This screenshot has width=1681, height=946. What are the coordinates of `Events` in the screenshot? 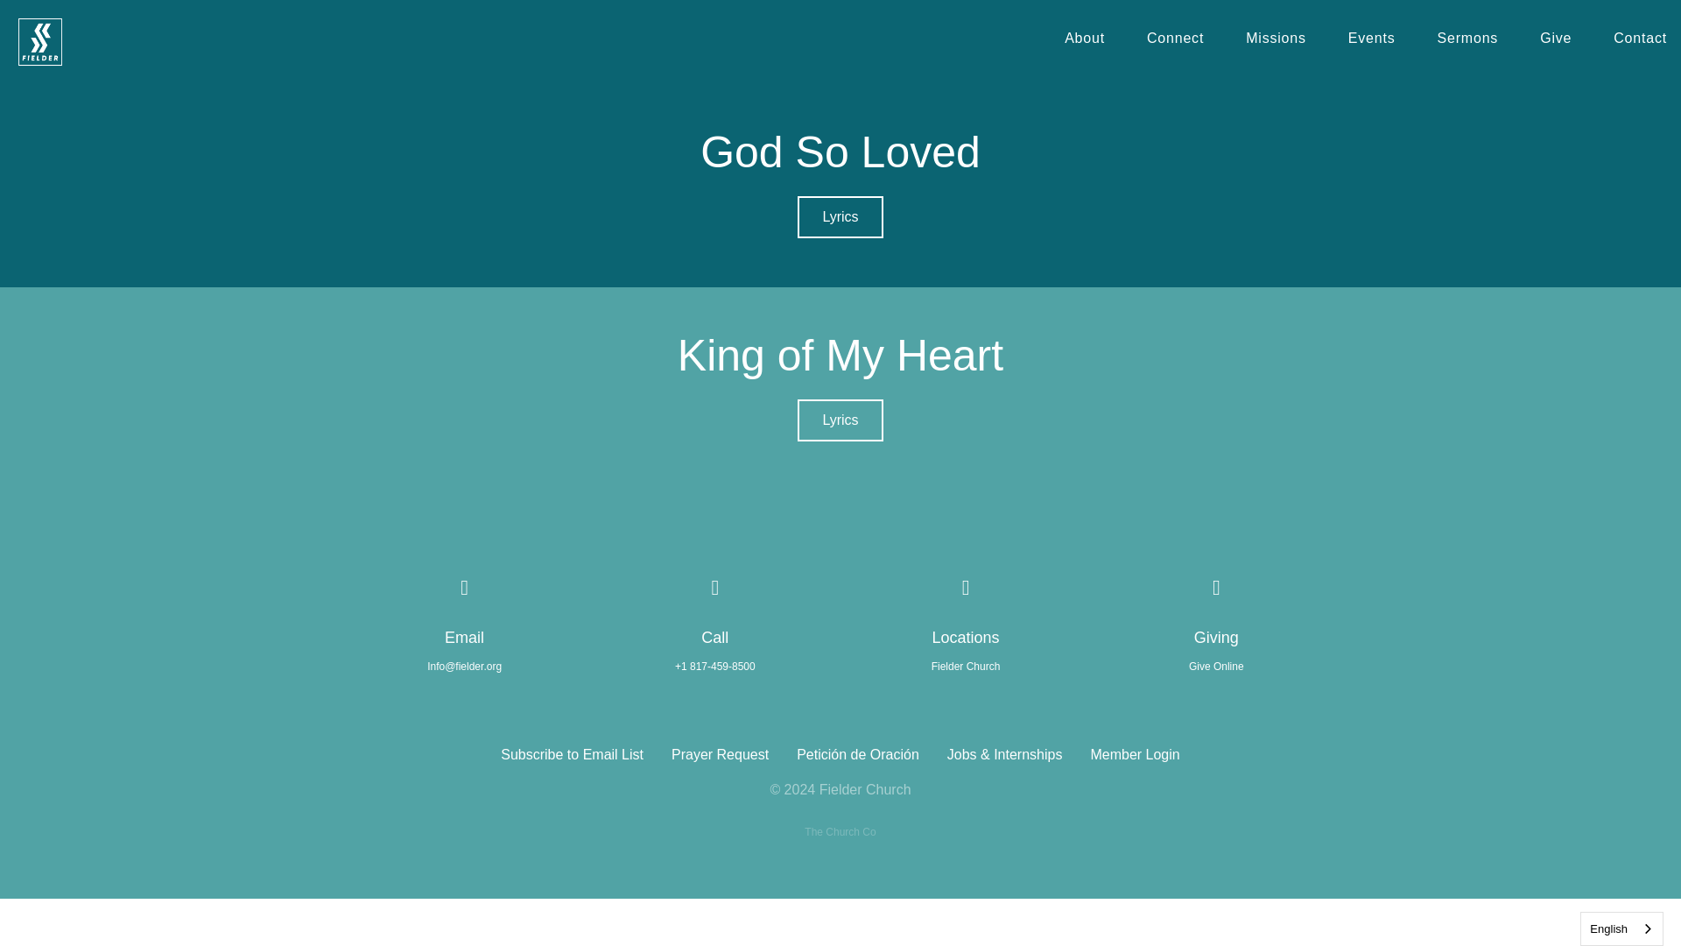 It's located at (1371, 42).